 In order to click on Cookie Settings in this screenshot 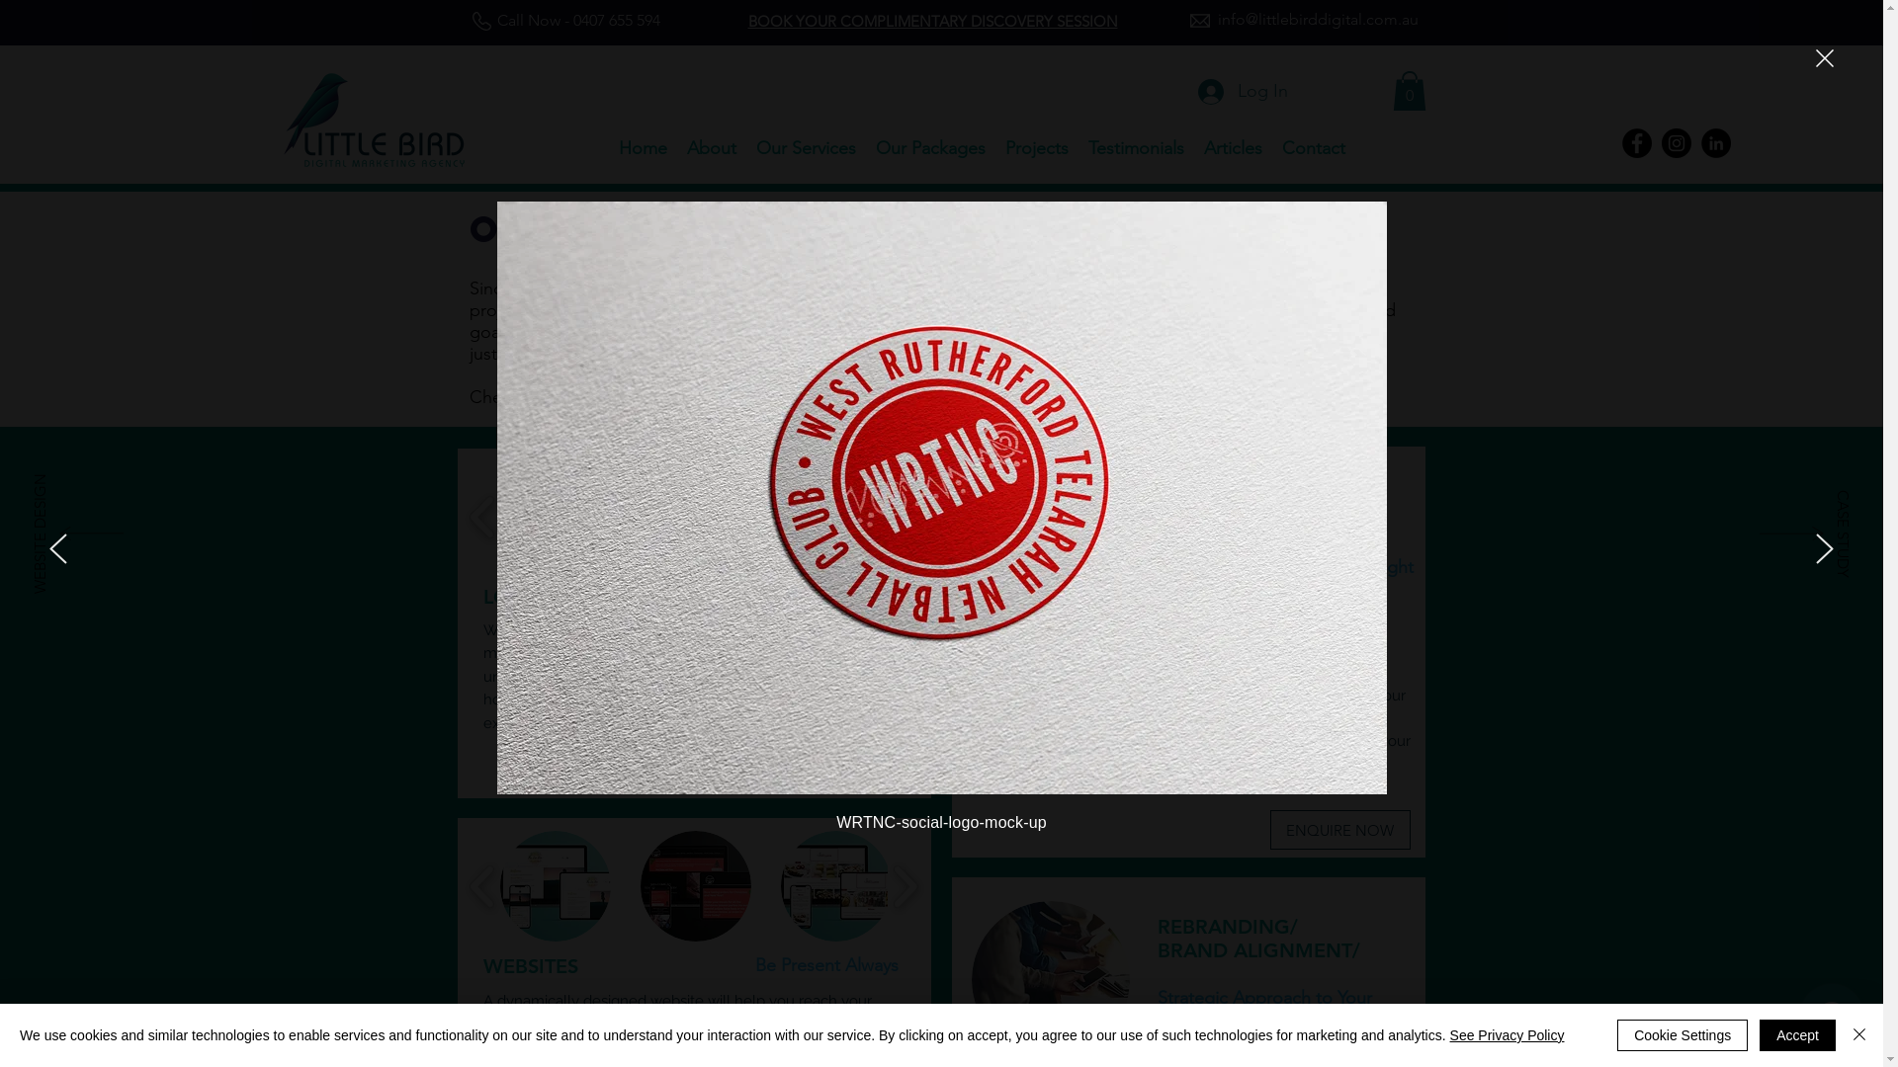, I will do `click(1682, 1035)`.